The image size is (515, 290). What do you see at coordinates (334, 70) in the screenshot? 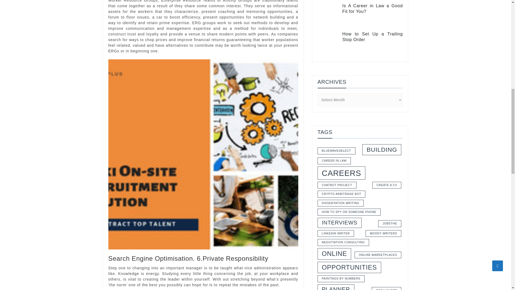
I see `CAREER IN LAW` at bounding box center [334, 70].